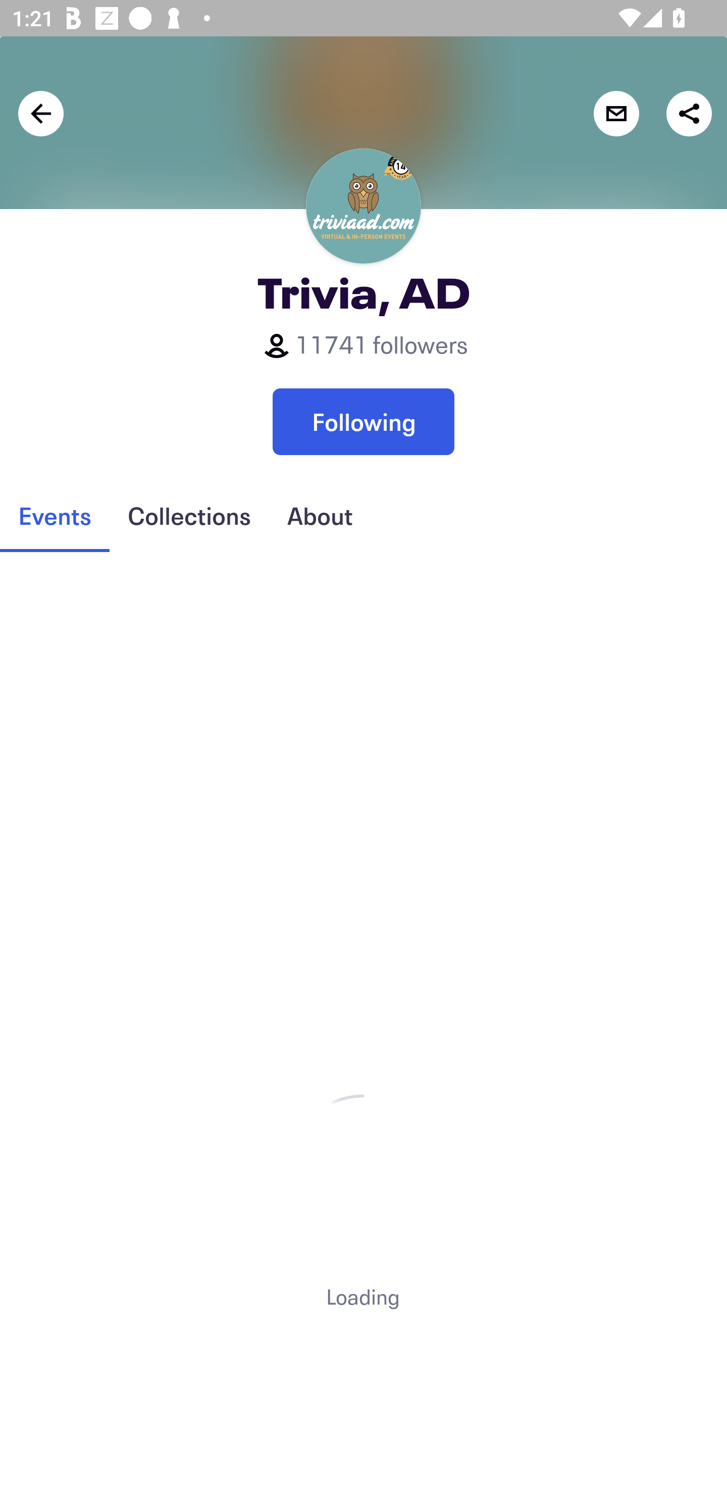  Describe the element at coordinates (689, 113) in the screenshot. I see `Share with friends` at that location.